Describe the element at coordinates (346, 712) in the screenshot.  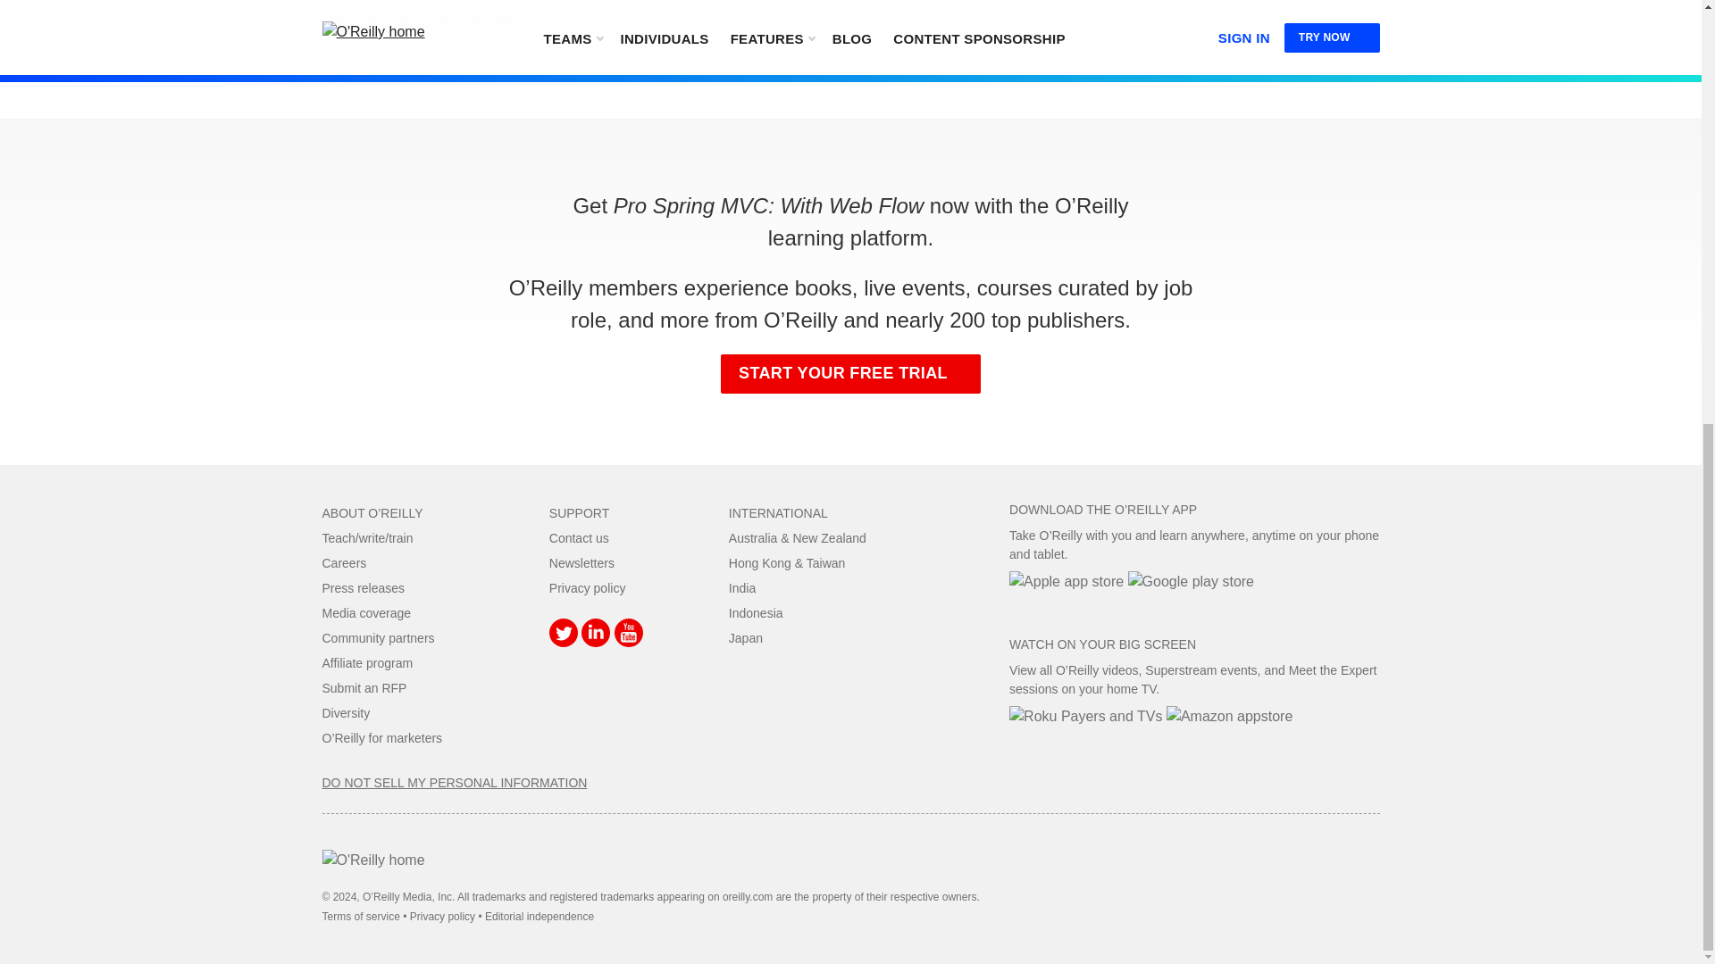
I see `Diversity` at that location.